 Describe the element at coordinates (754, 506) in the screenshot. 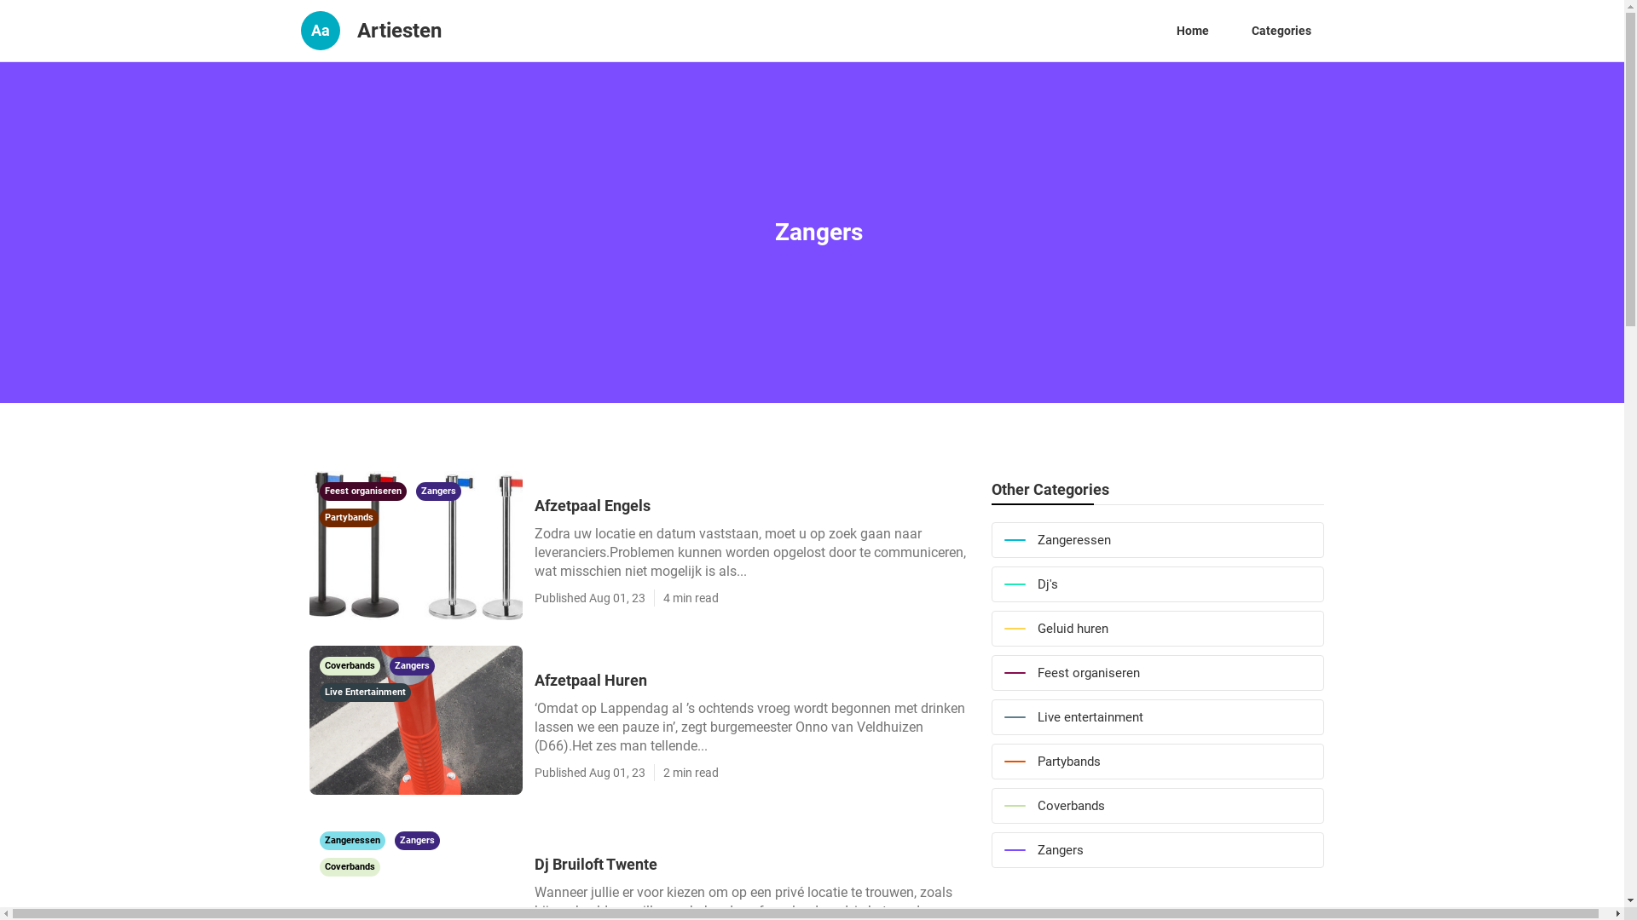

I see `Afzetpaal Engels` at that location.